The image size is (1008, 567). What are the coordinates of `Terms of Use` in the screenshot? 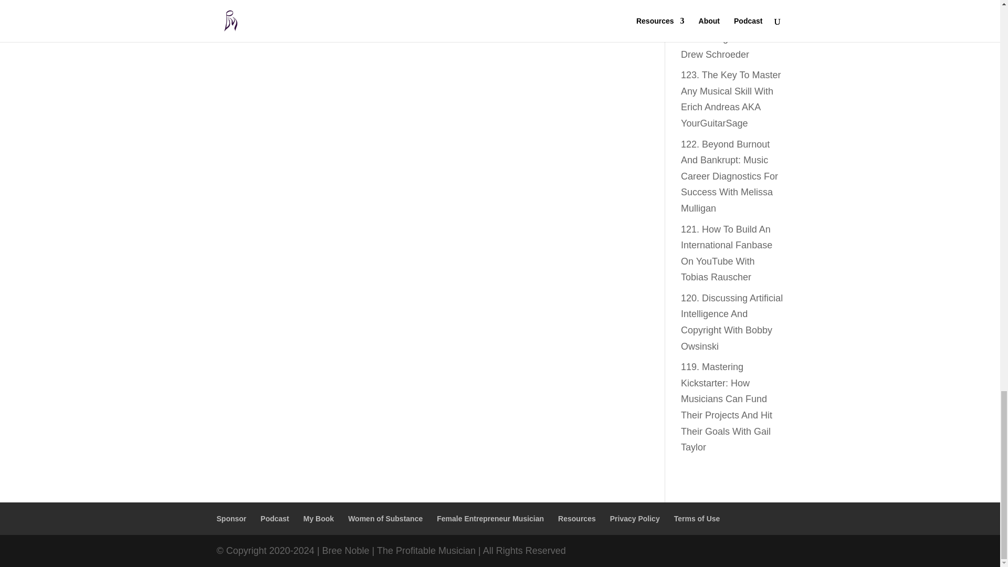 It's located at (697, 518).